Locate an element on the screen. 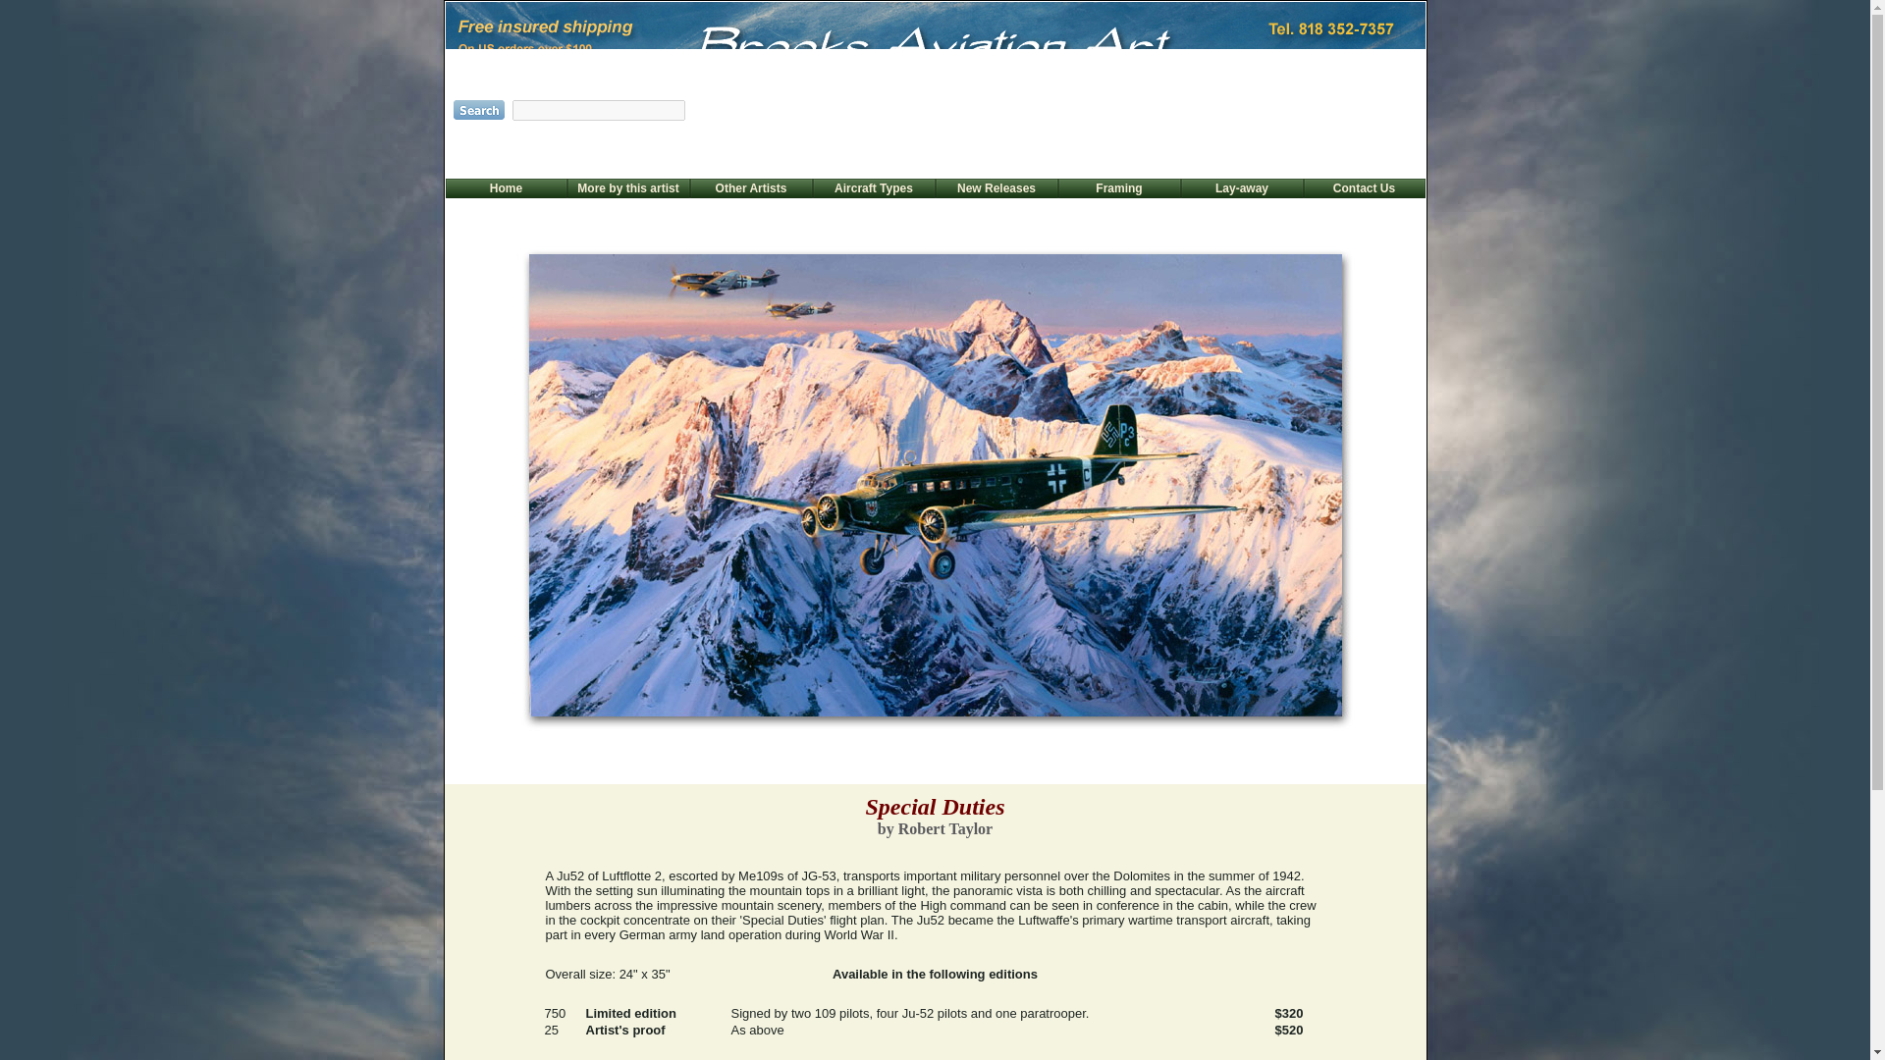 The width and height of the screenshot is (1885, 1060). Framing is located at coordinates (1118, 187).